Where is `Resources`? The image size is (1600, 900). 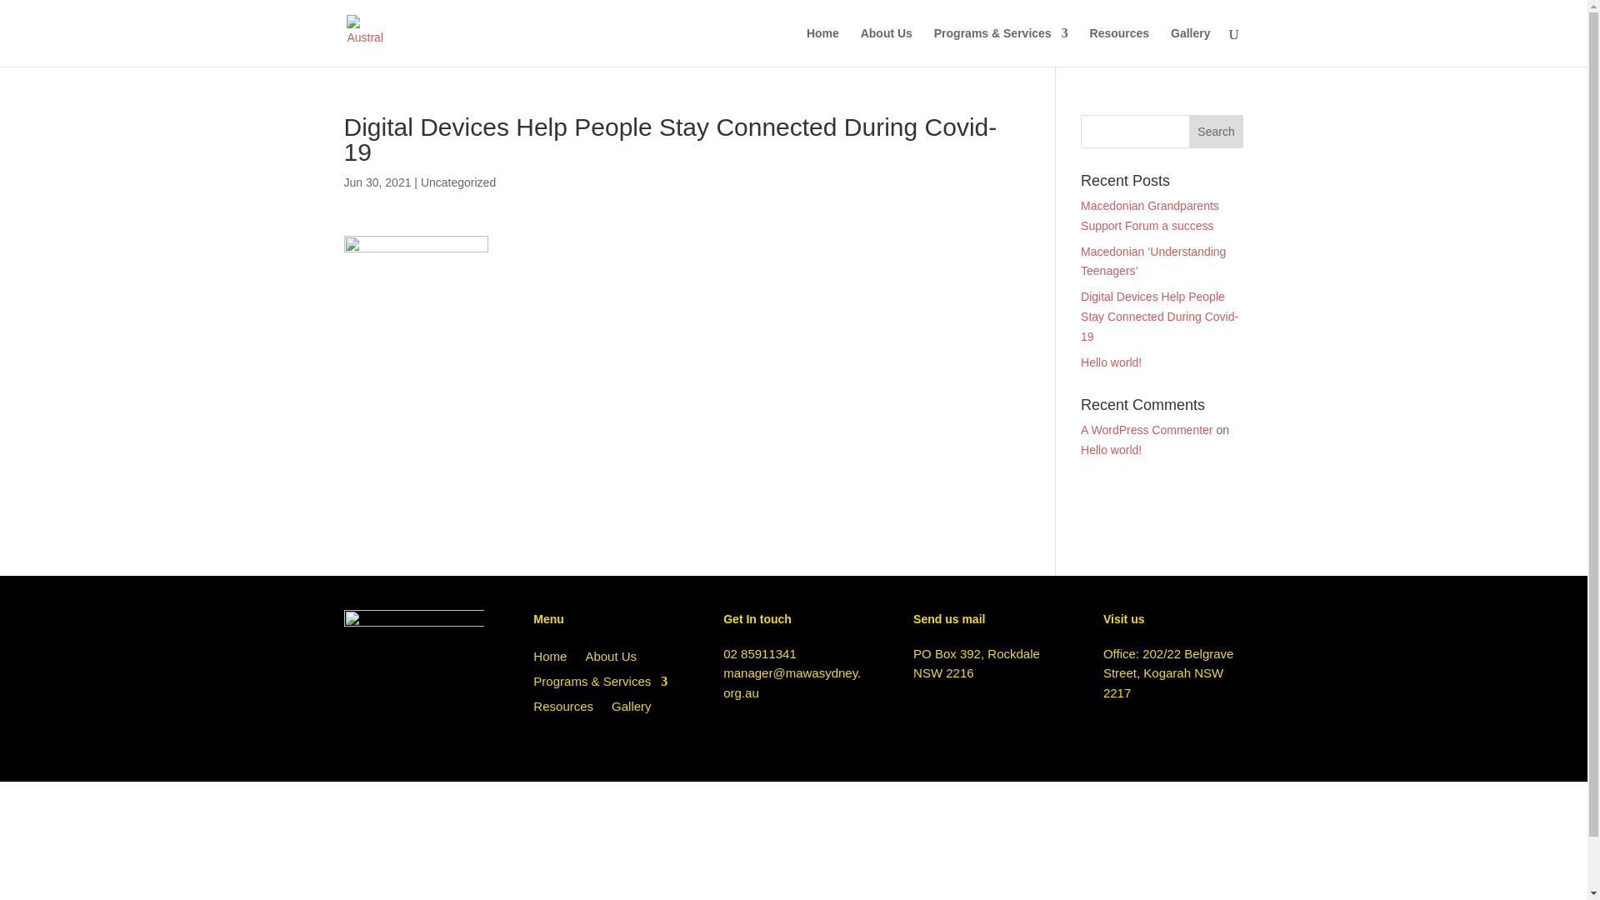
Resources is located at coordinates (563, 710).